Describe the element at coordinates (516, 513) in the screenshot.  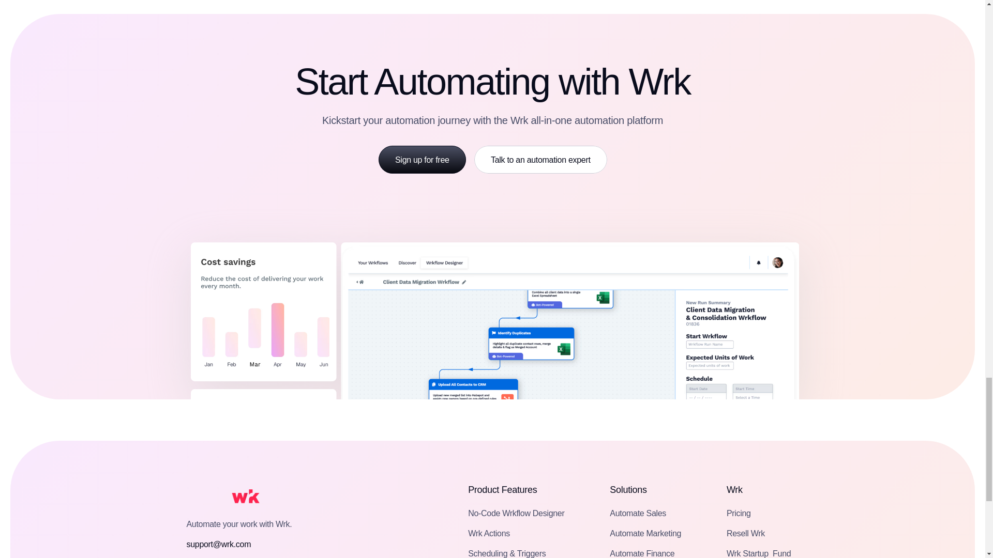
I see `No-Code Wrkflow Designer` at that location.